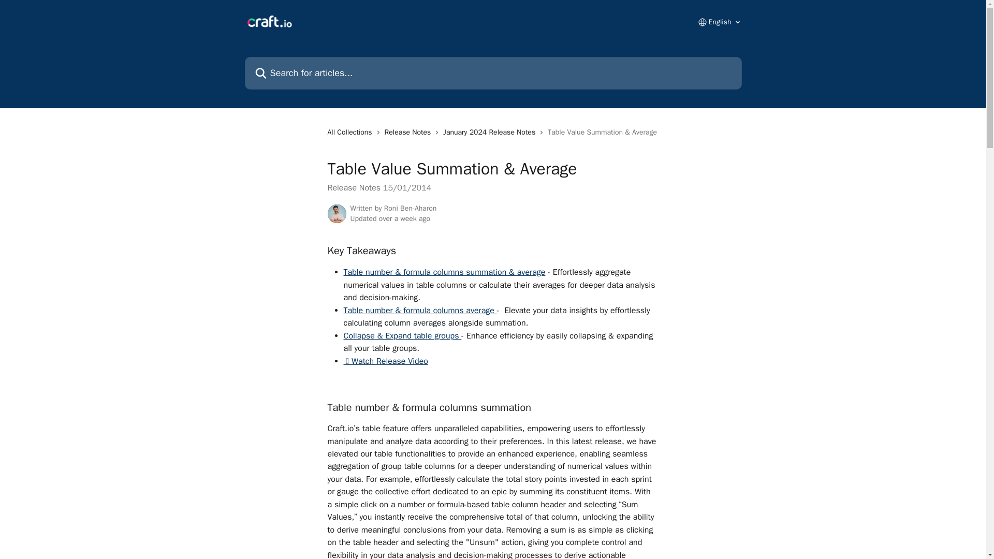 This screenshot has width=994, height=559. What do you see at coordinates (351, 133) in the screenshot?
I see `All Collections` at bounding box center [351, 133].